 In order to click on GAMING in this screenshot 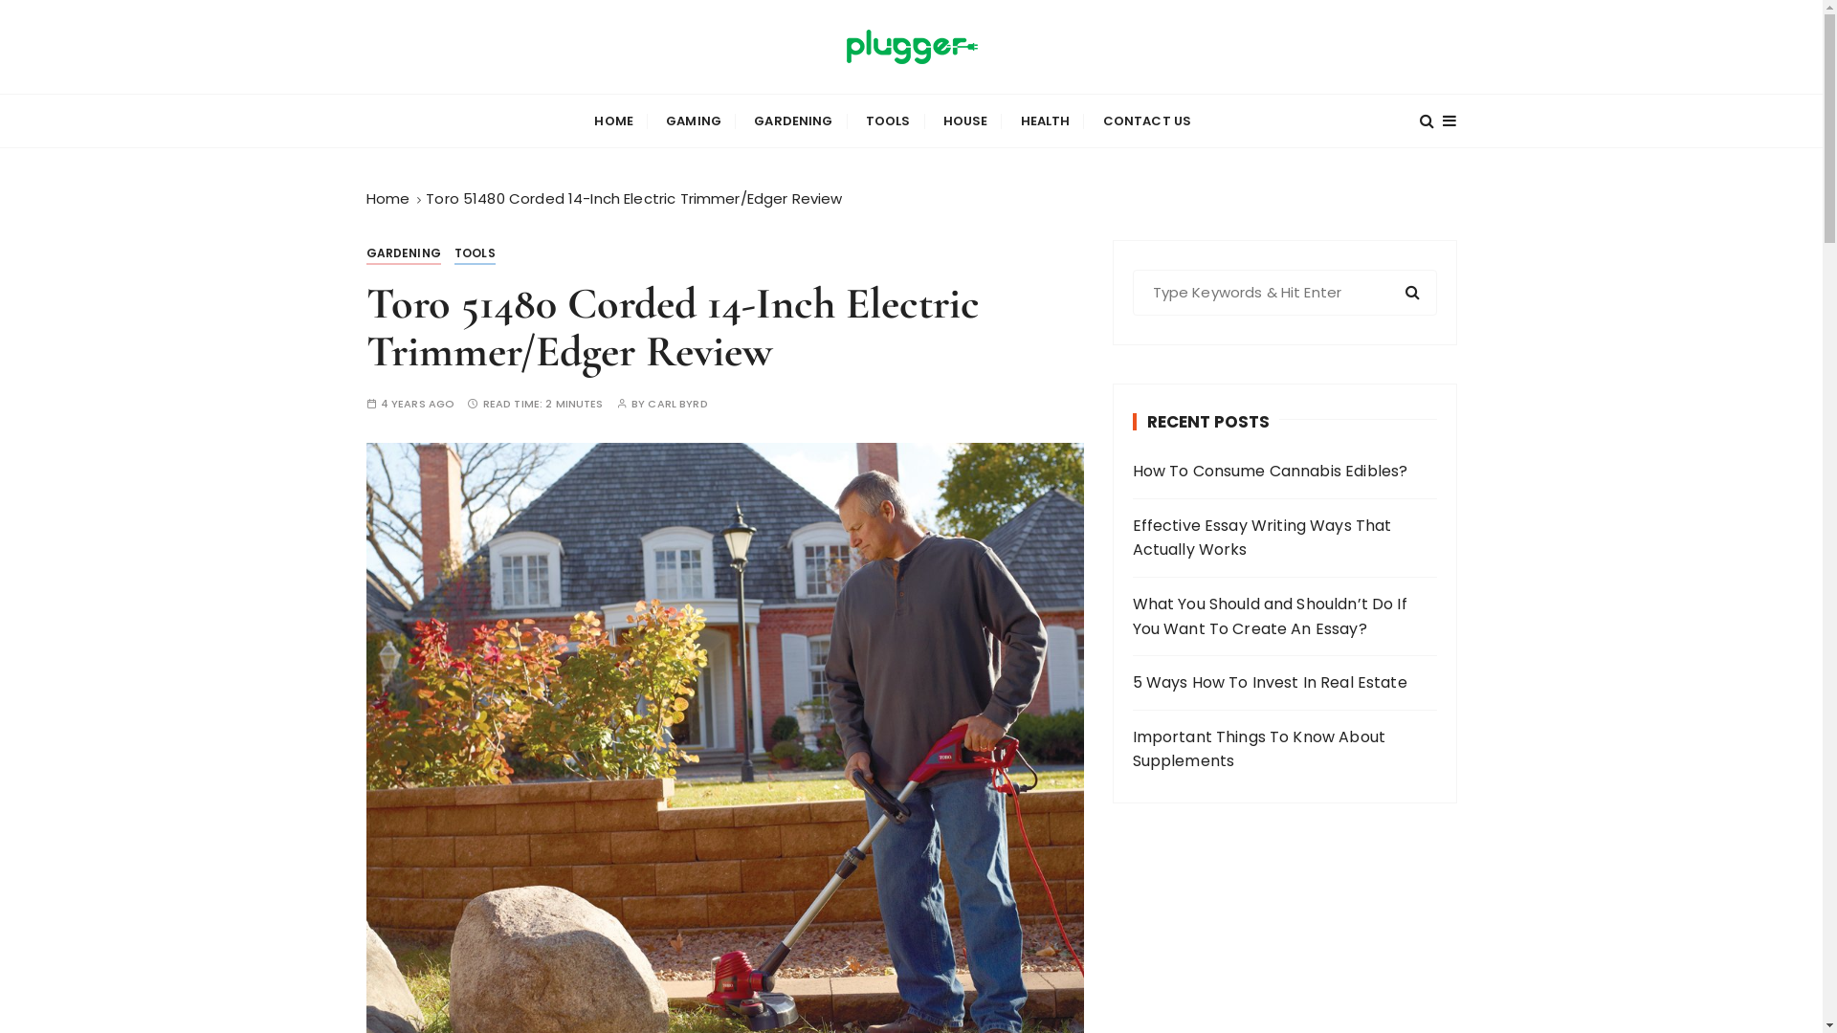, I will do `click(694, 121)`.